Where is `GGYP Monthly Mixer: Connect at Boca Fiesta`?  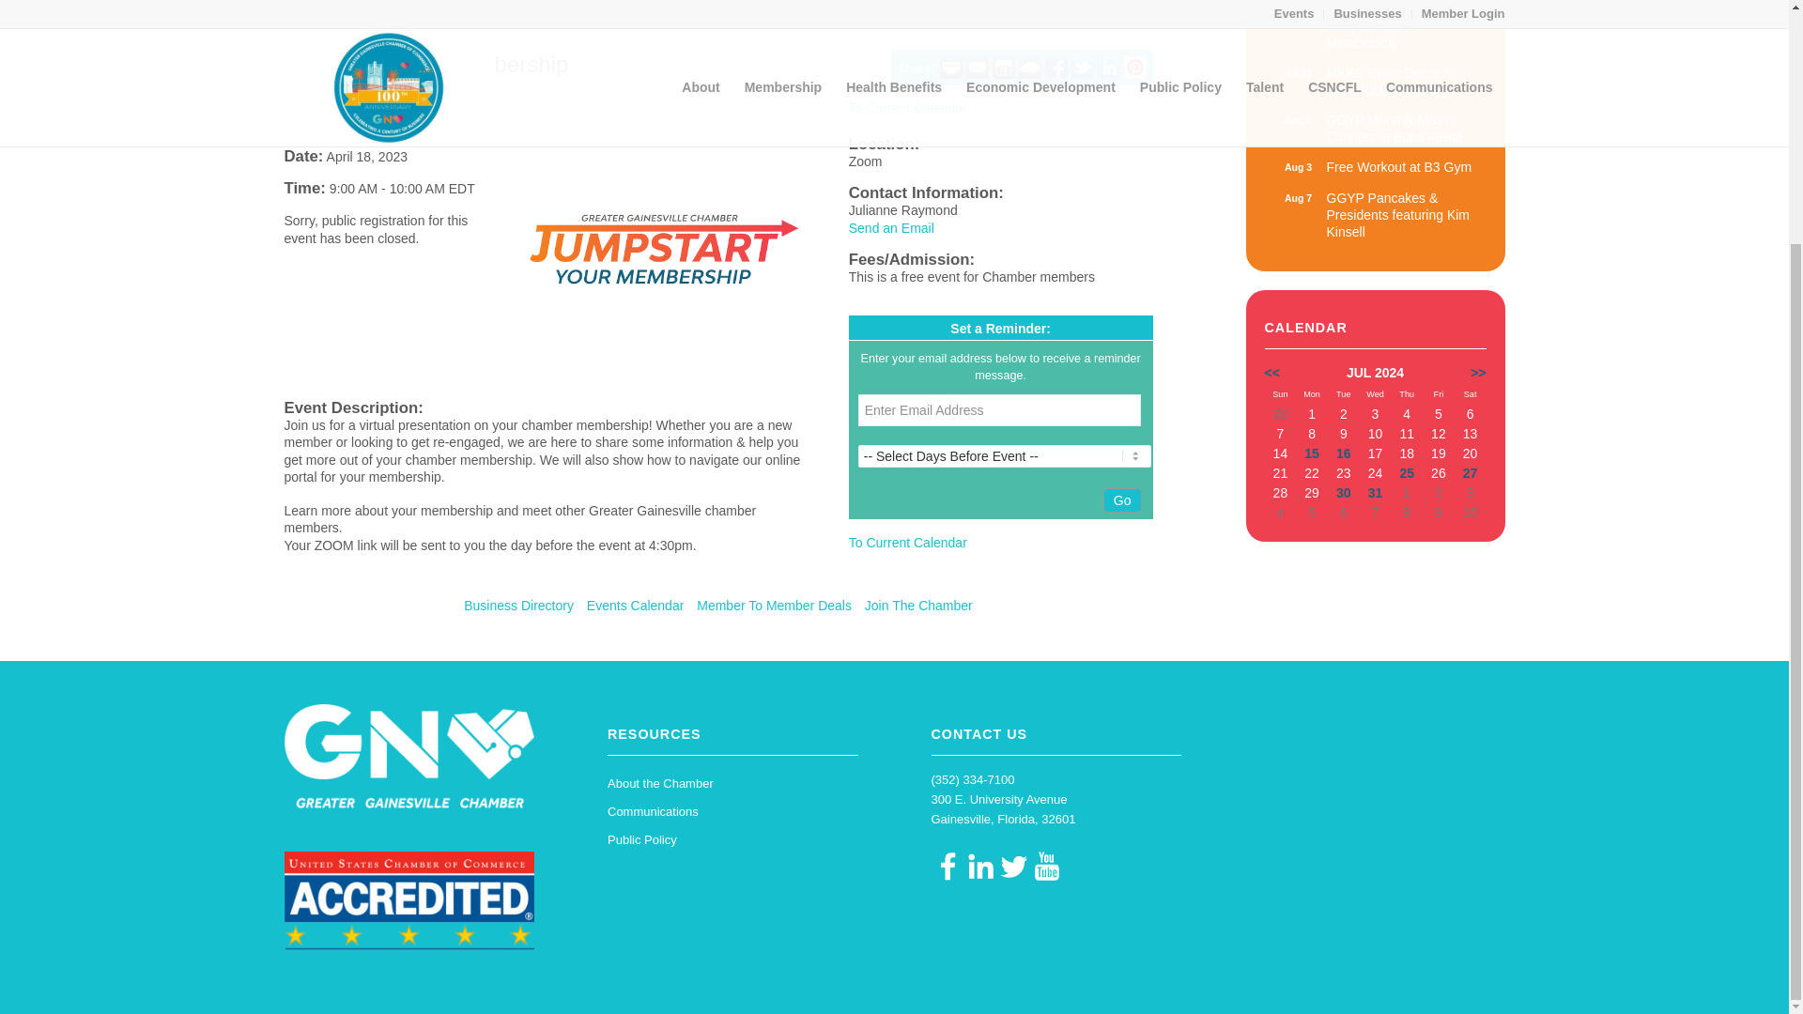
GGYP Monthly Mixer: Connect at Boca Fiesta is located at coordinates (1298, 73).